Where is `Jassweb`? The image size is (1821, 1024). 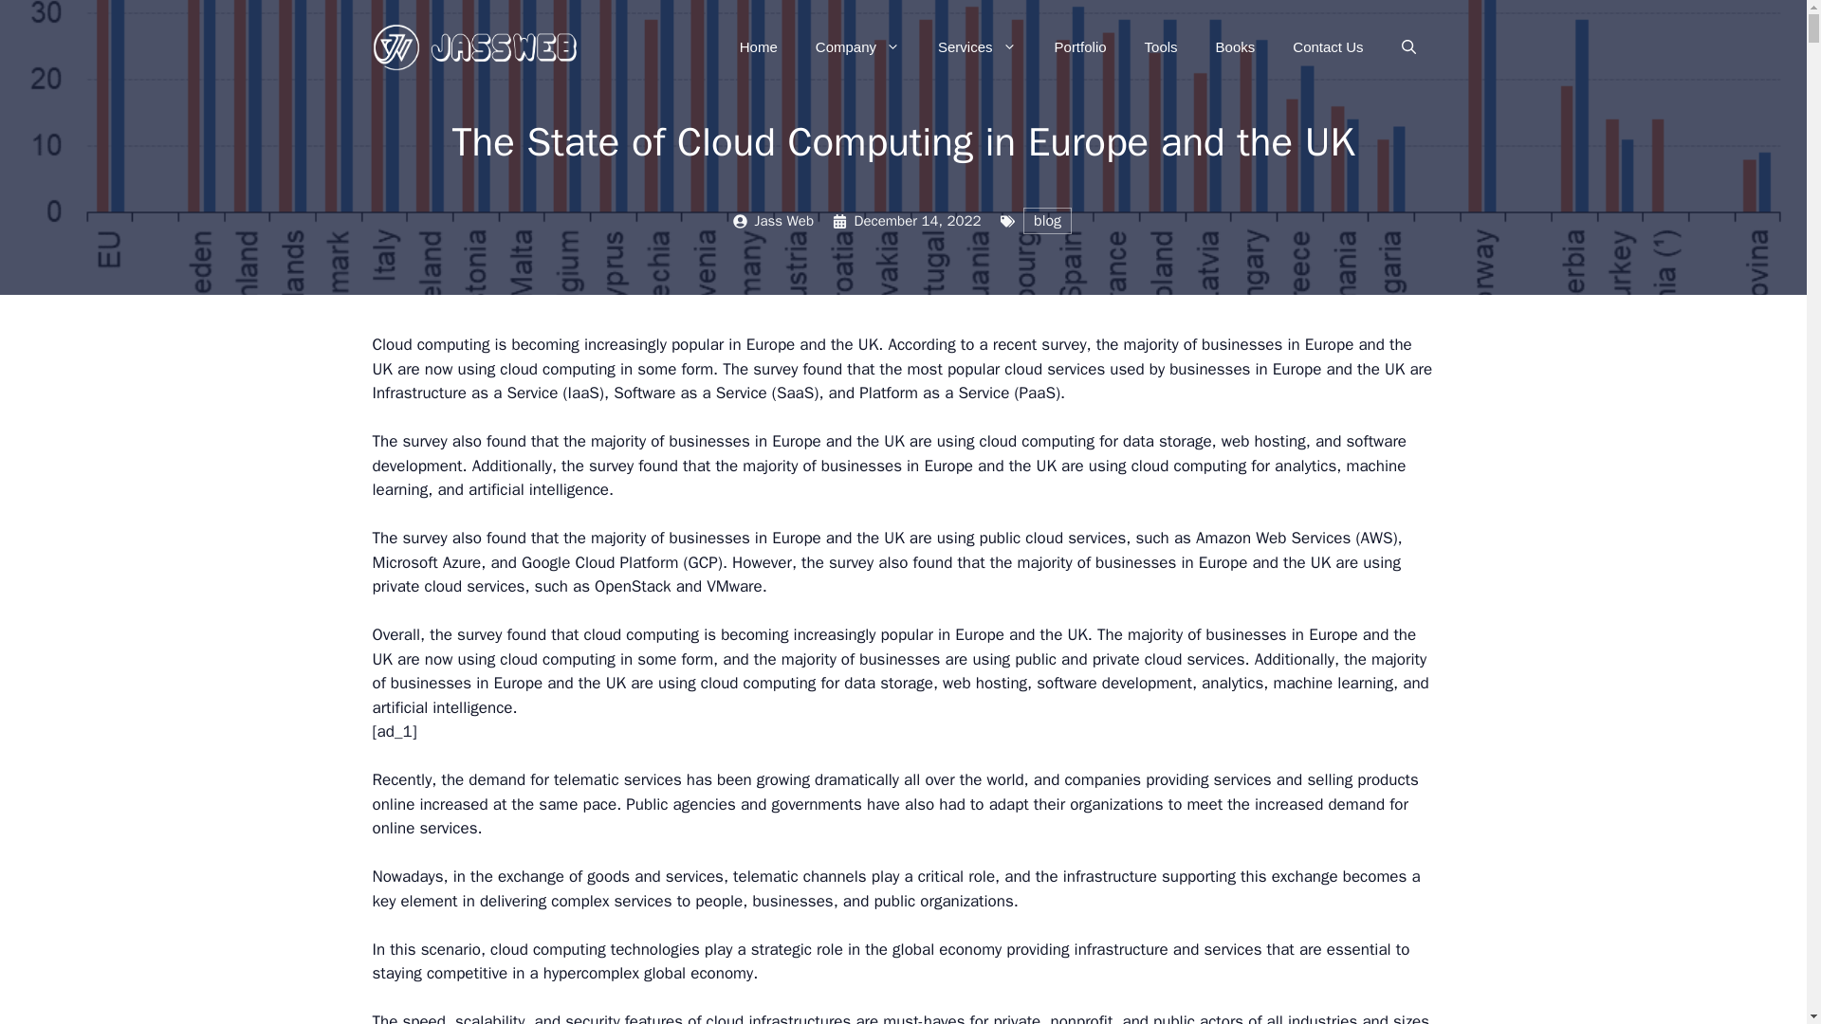 Jassweb is located at coordinates (476, 46).